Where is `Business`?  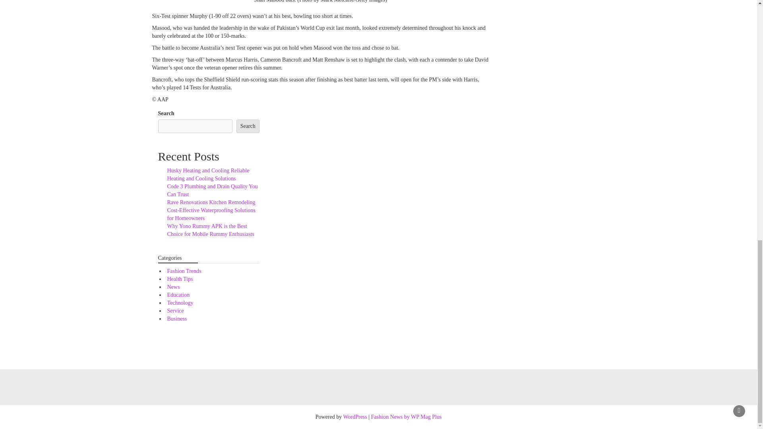 Business is located at coordinates (177, 319).